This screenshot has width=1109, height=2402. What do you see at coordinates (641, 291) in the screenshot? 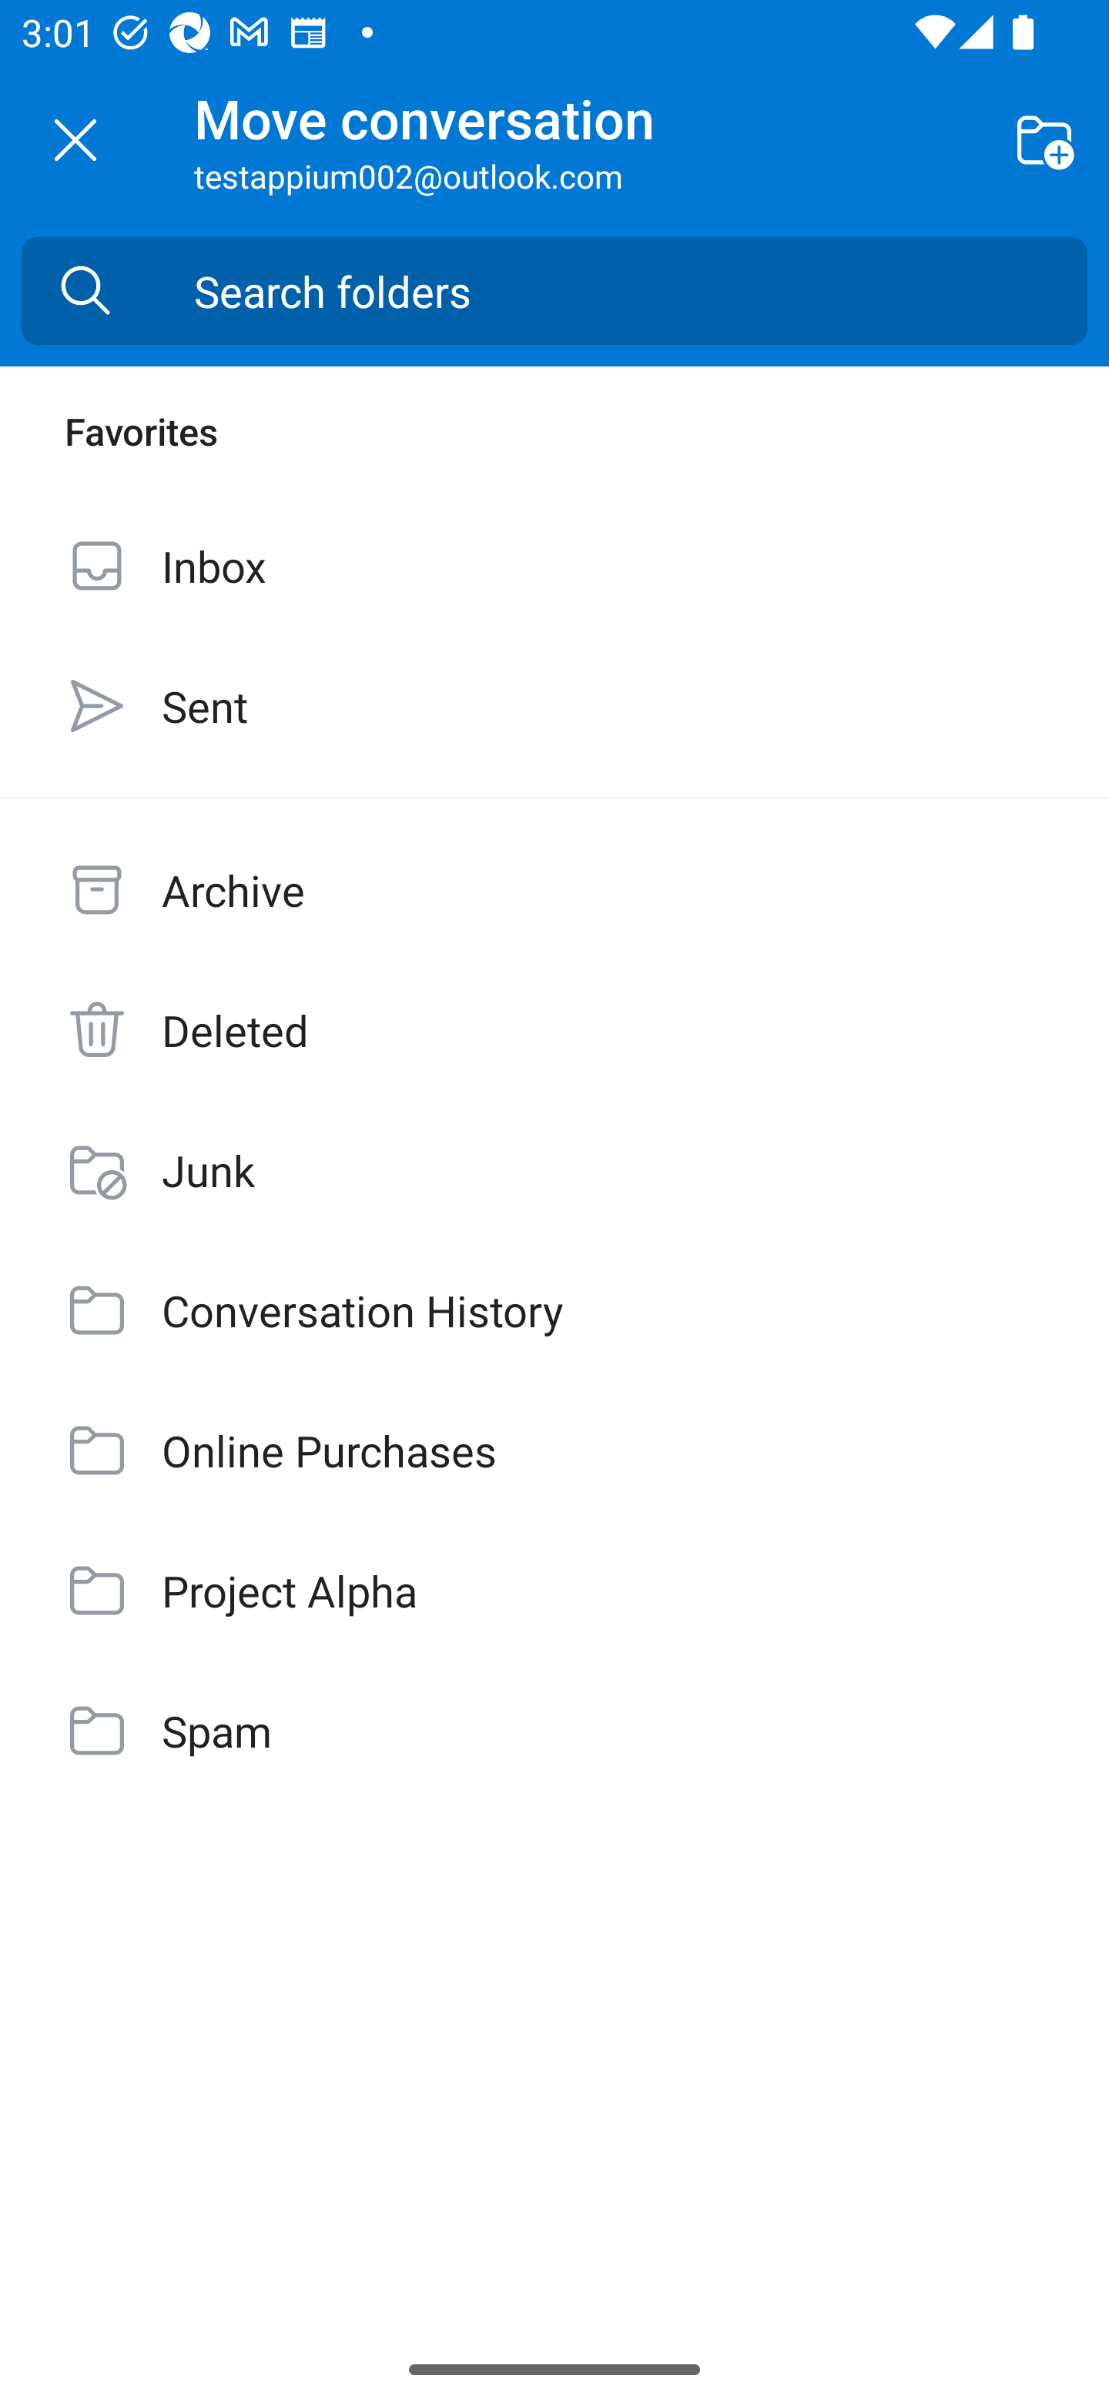
I see `Search folders` at bounding box center [641, 291].